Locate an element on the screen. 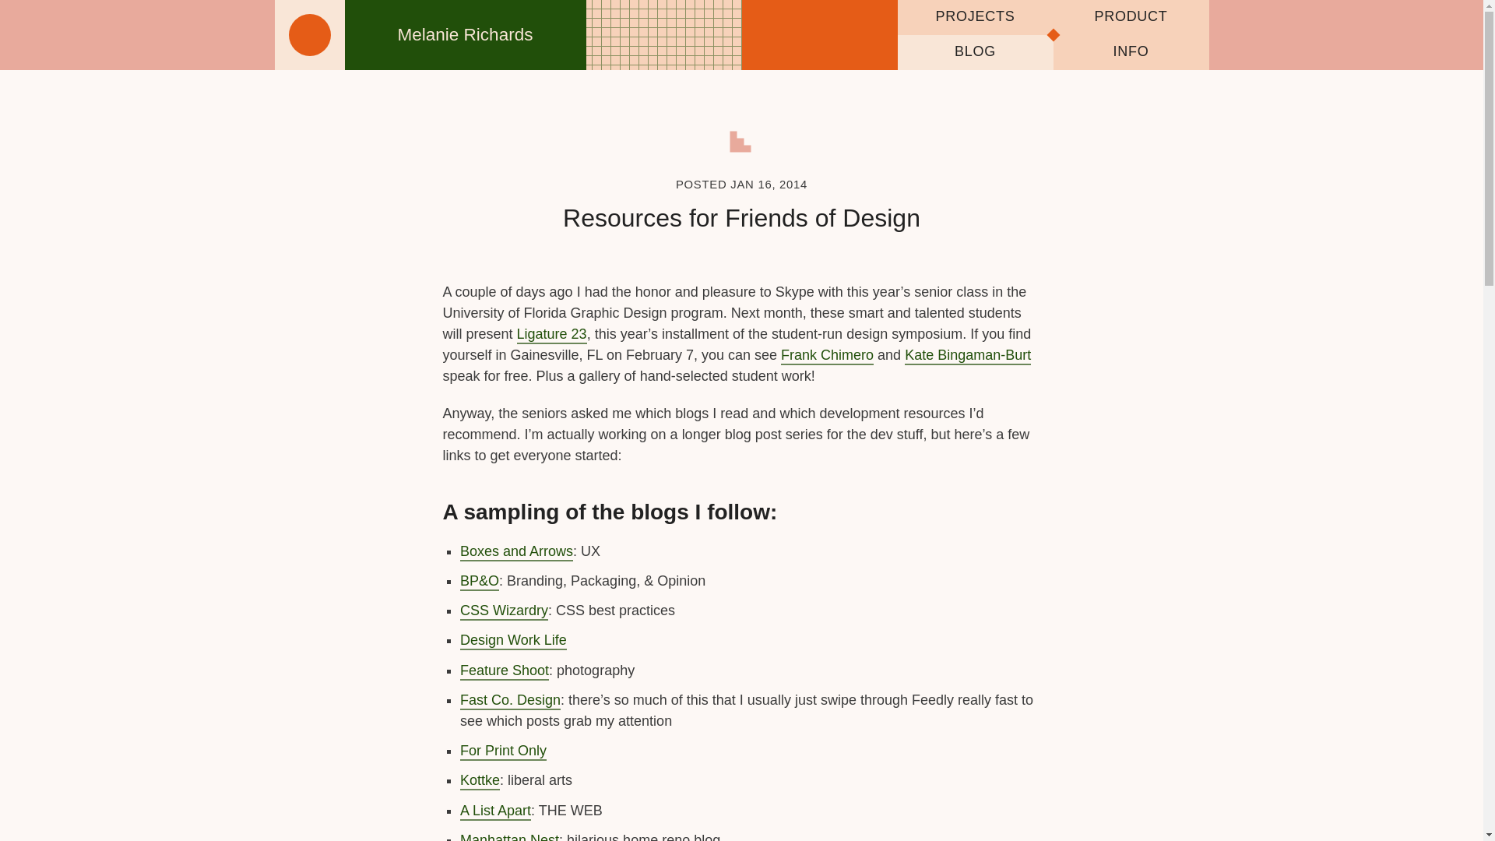  Manhattan Nest is located at coordinates (509, 836).